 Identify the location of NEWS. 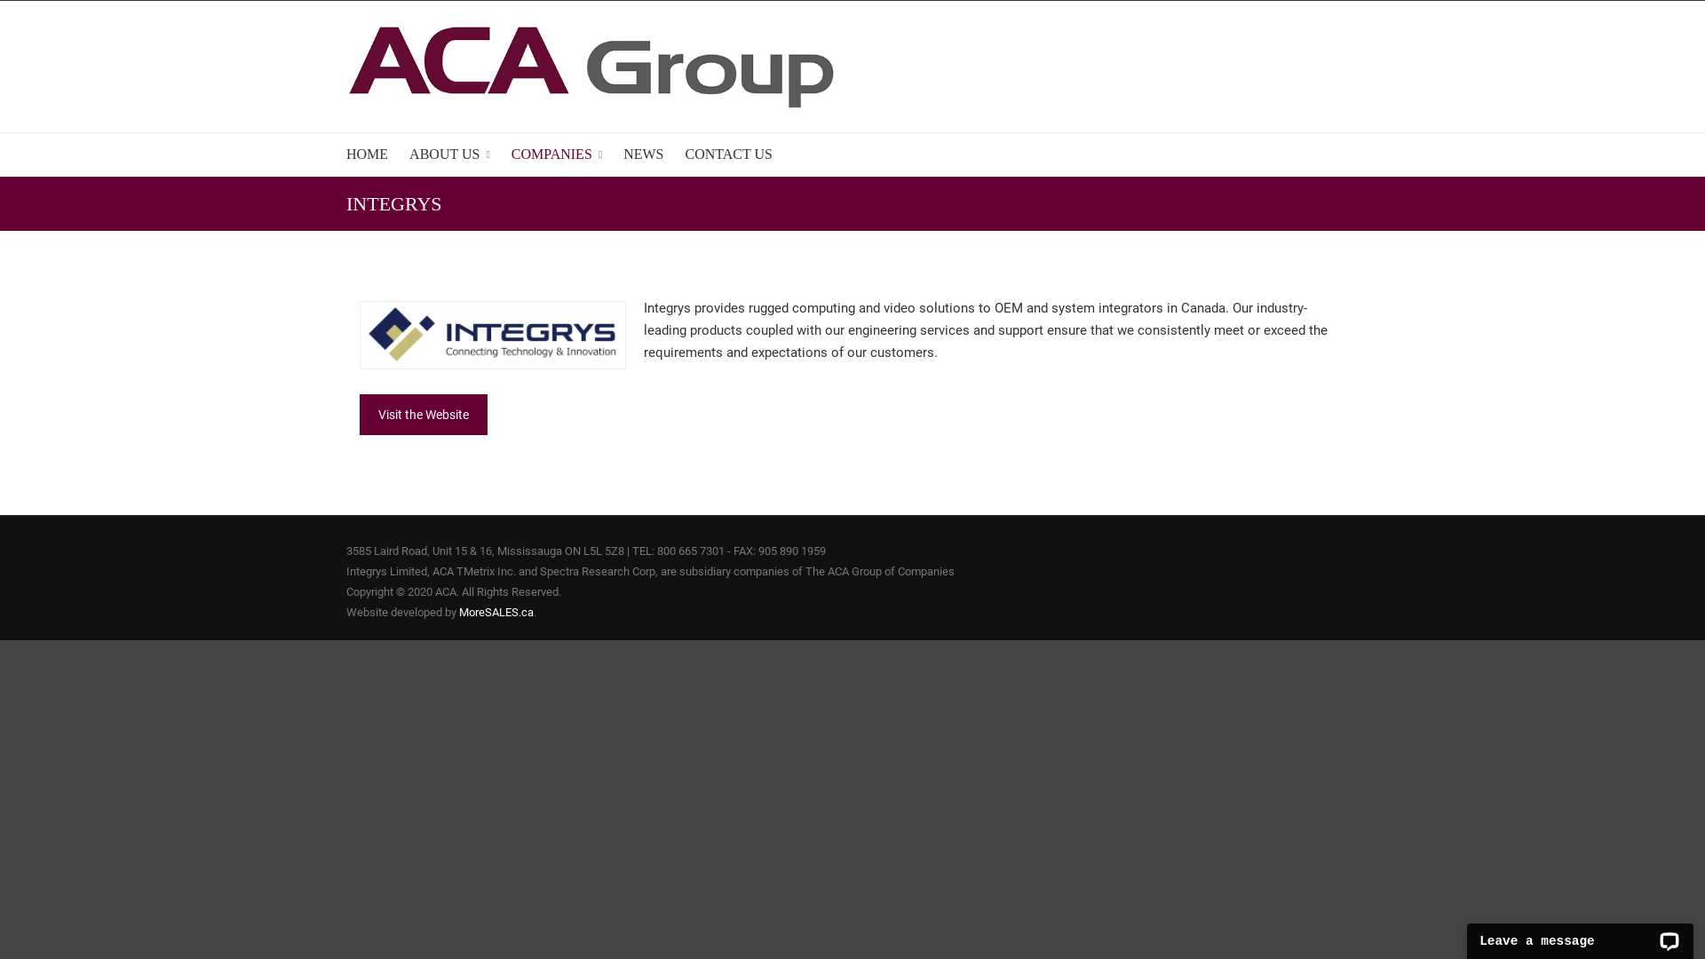
(643, 155).